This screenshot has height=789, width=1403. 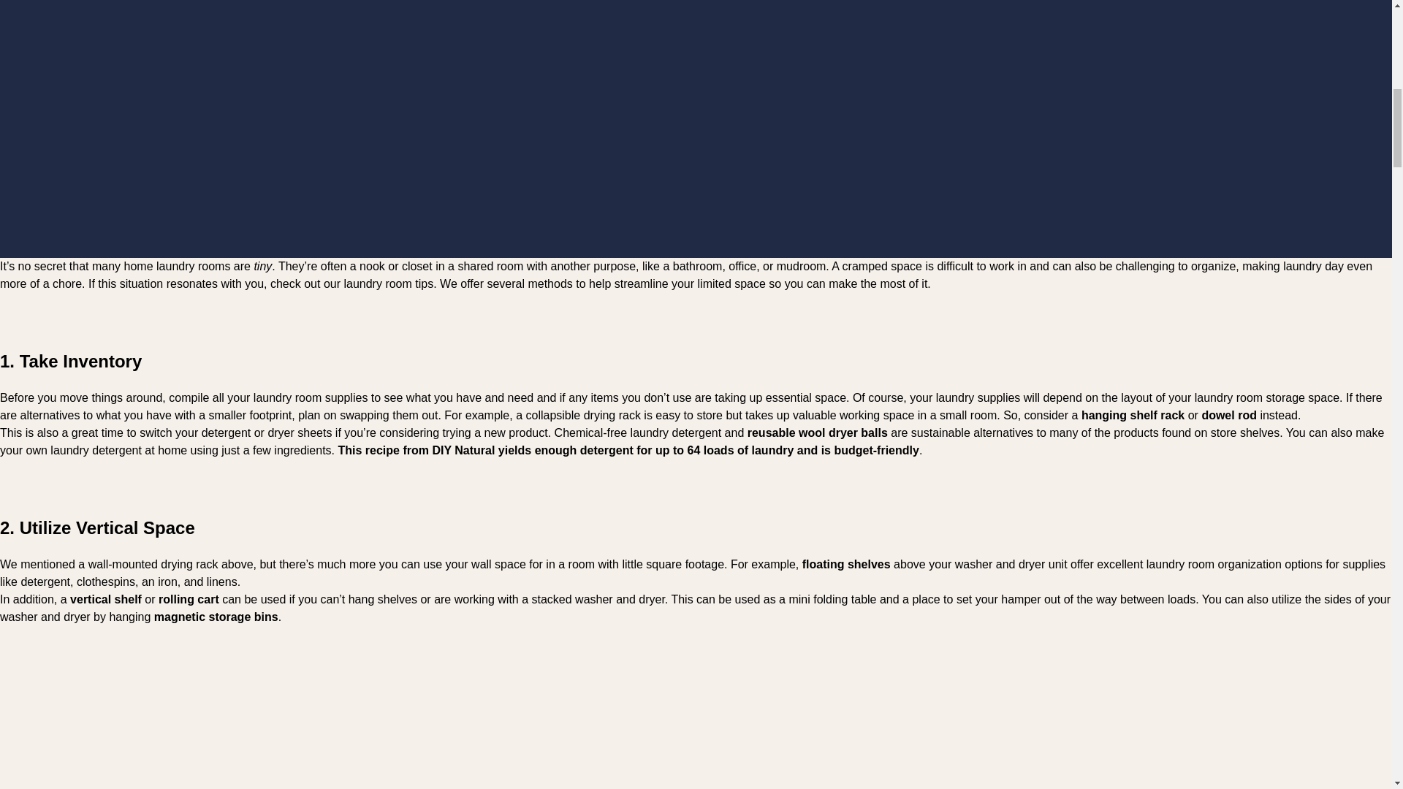 I want to click on magnetic storage bins, so click(x=216, y=617).